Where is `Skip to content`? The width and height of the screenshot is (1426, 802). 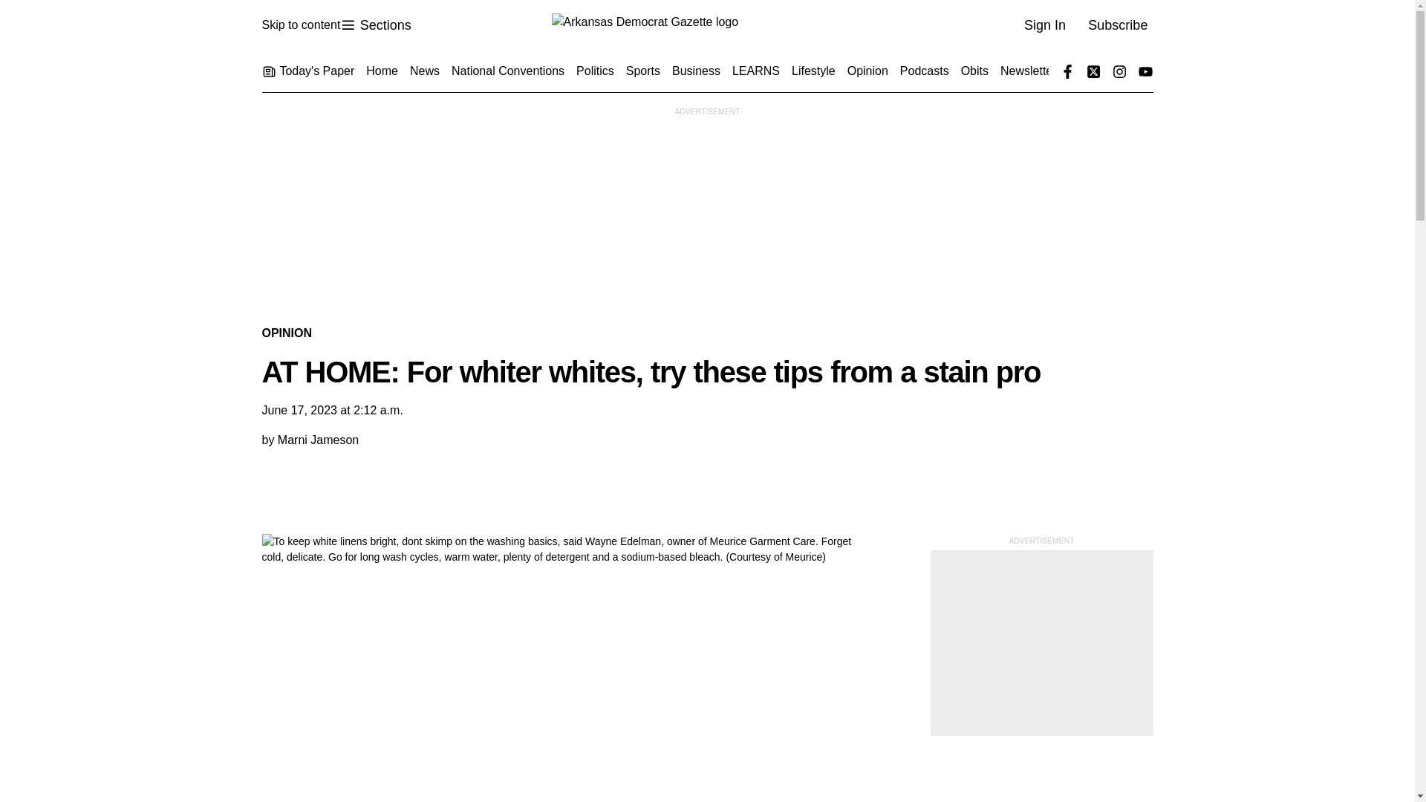 Skip to content is located at coordinates (300, 25).